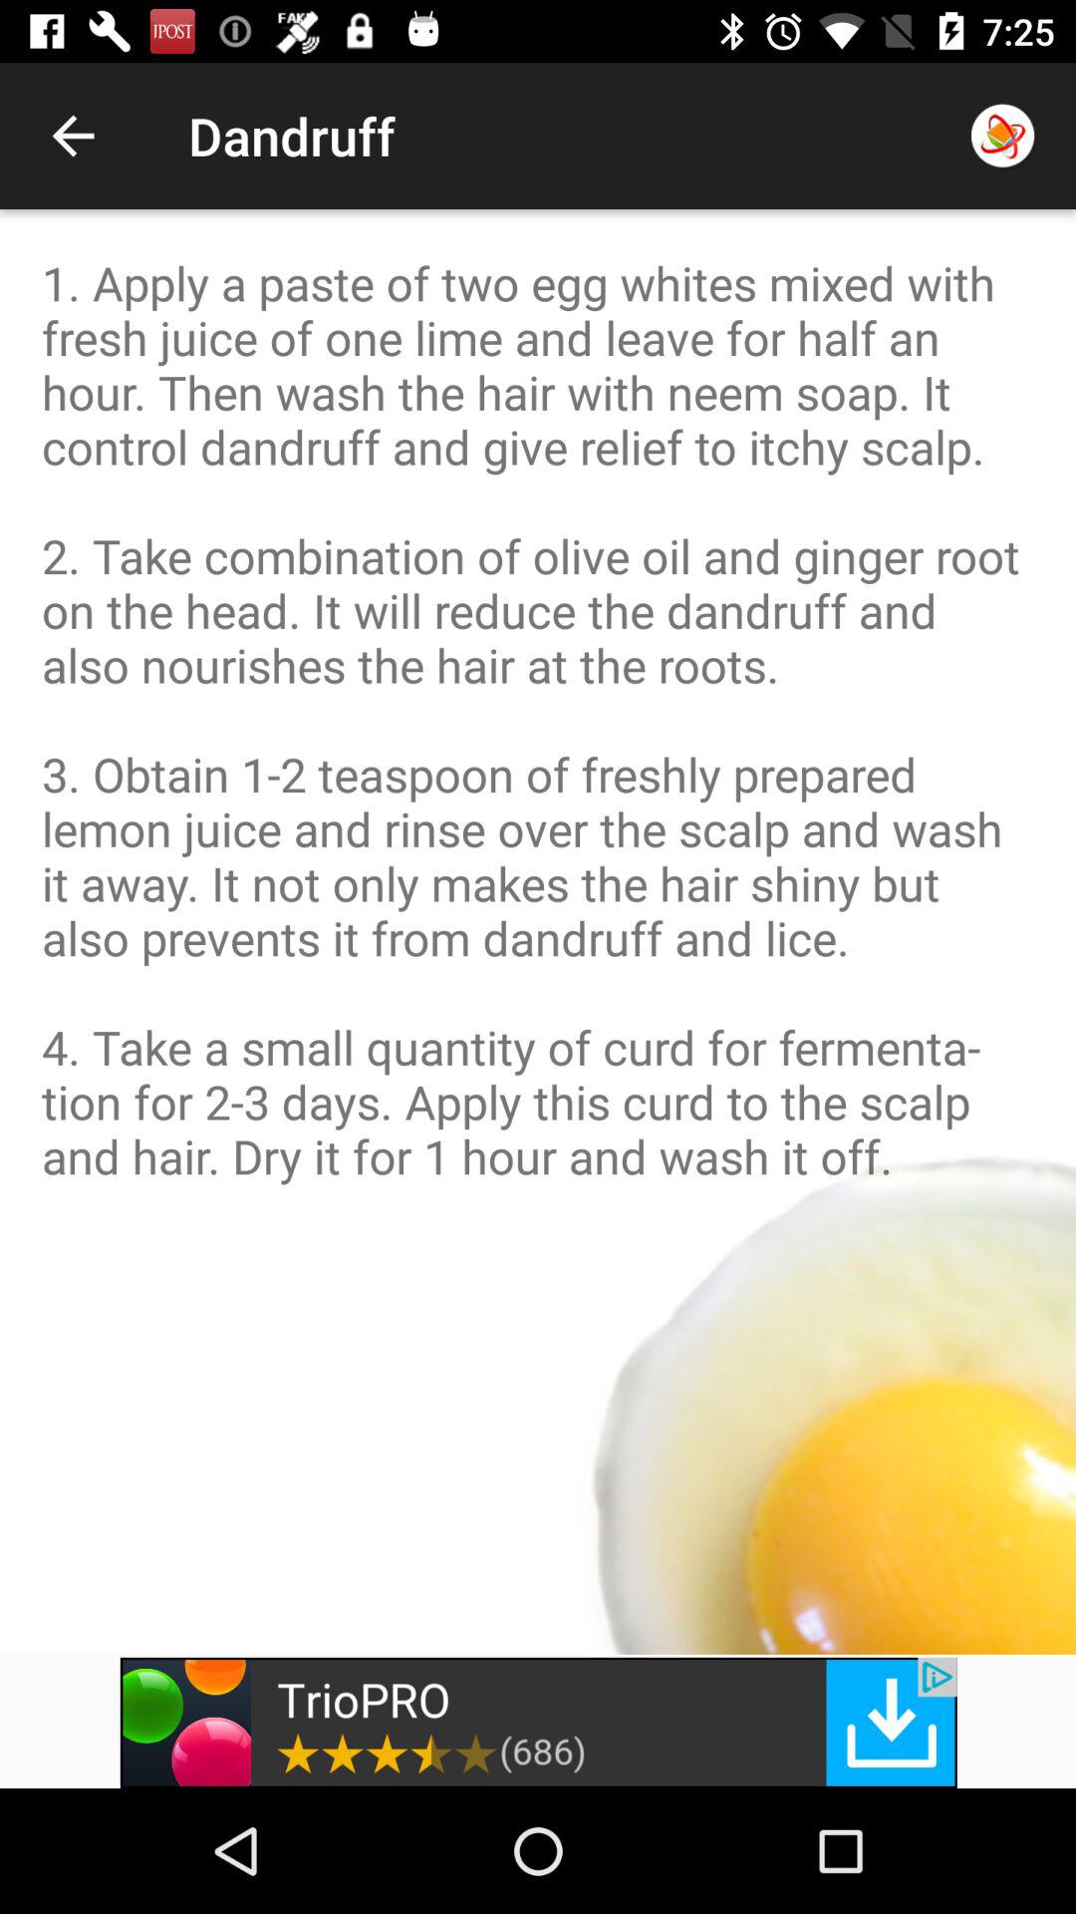 This screenshot has height=1914, width=1076. Describe the element at coordinates (538, 1723) in the screenshot. I see `select the add` at that location.